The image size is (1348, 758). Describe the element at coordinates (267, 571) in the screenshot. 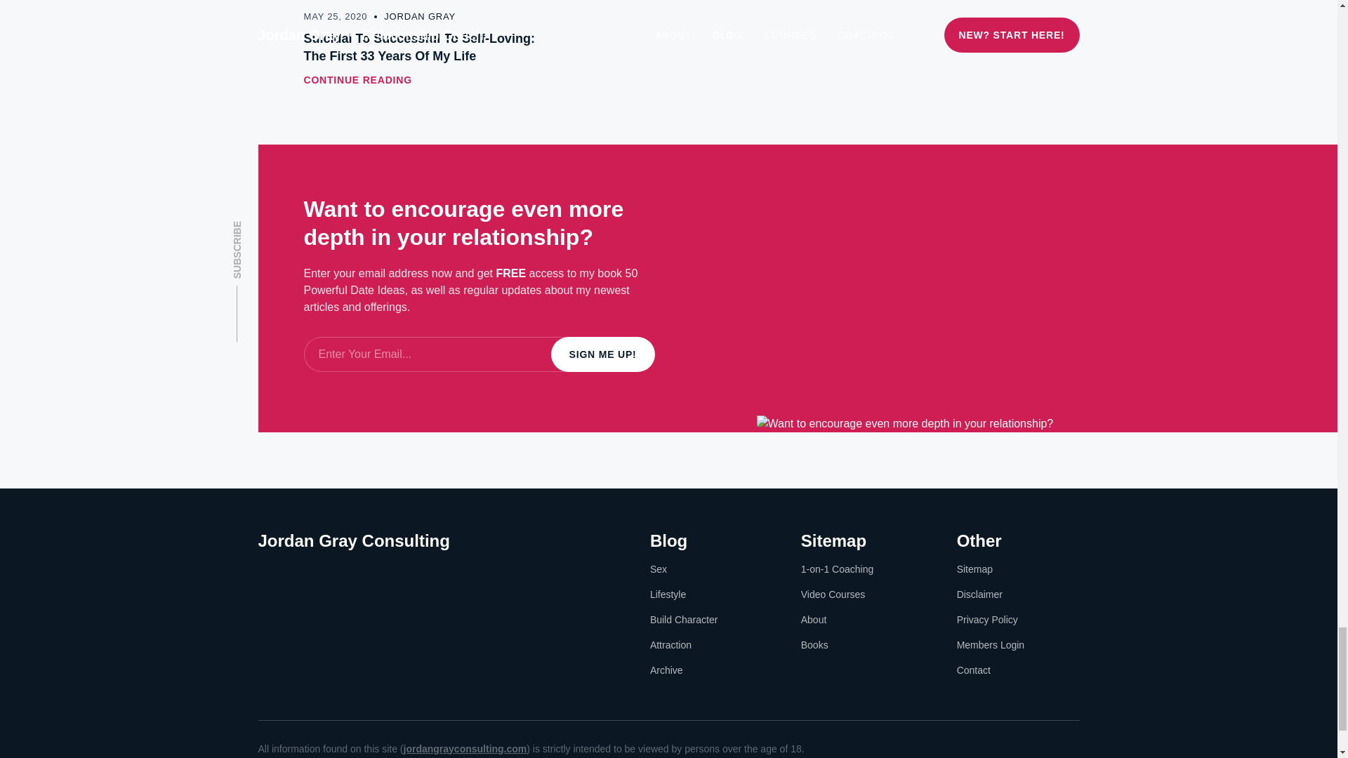

I see `Facebook` at that location.